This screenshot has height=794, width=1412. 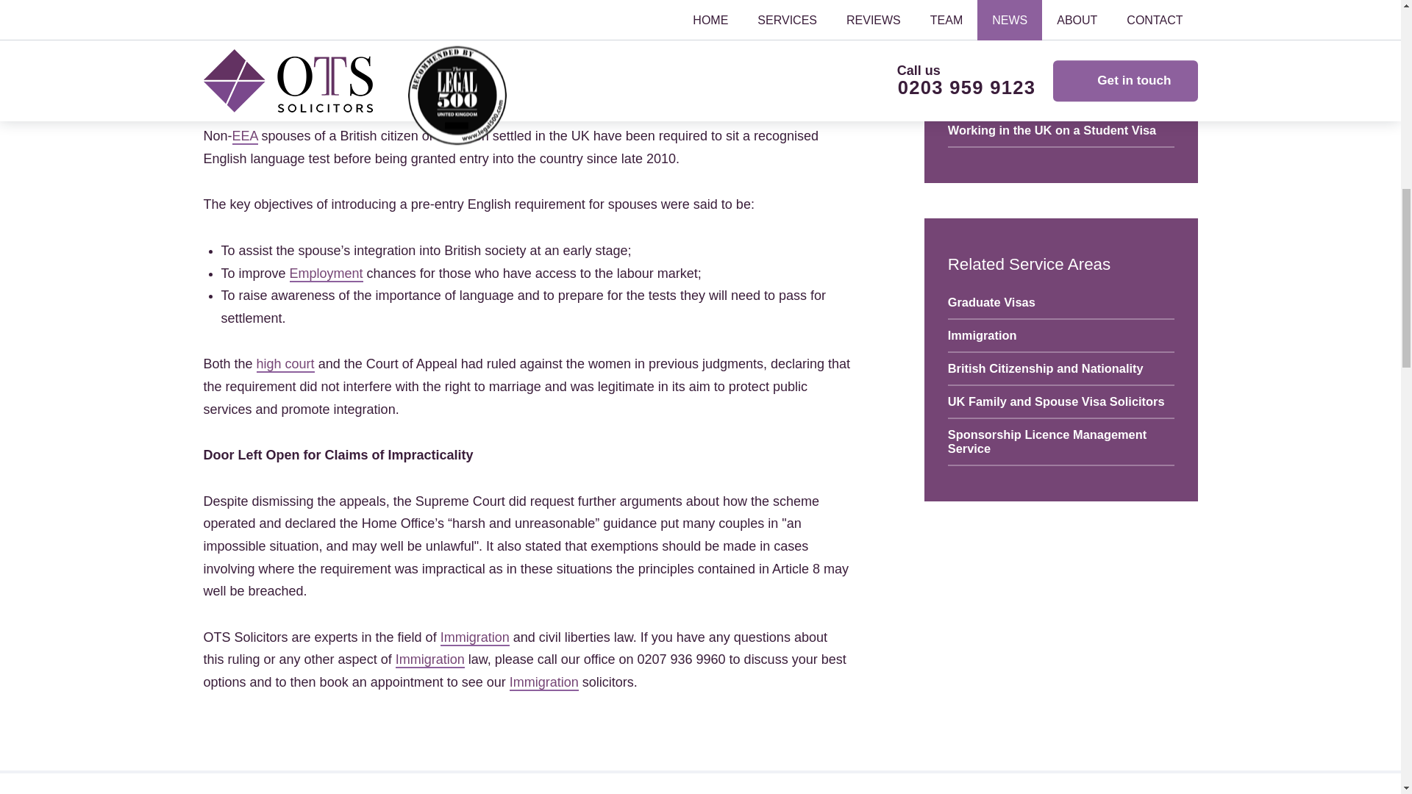 What do you see at coordinates (285, 364) in the screenshot?
I see `high court` at bounding box center [285, 364].